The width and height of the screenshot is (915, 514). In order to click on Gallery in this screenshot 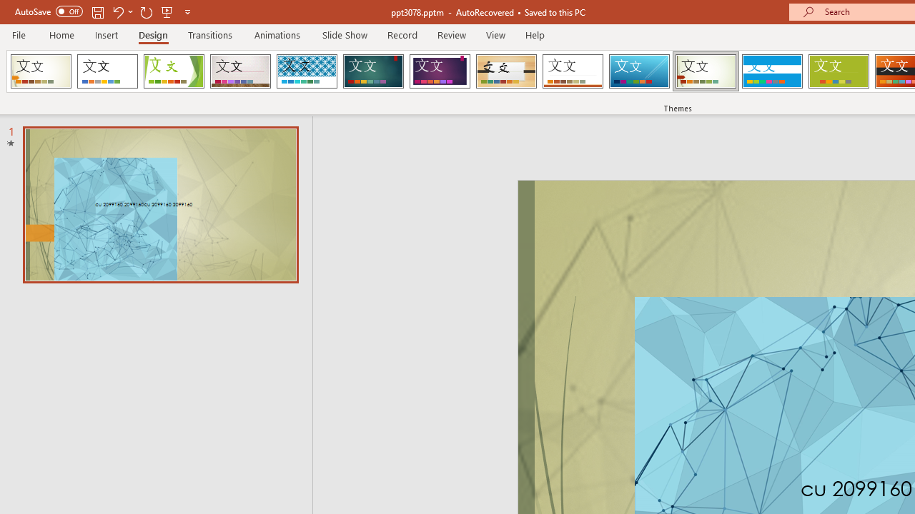, I will do `click(240, 71)`.